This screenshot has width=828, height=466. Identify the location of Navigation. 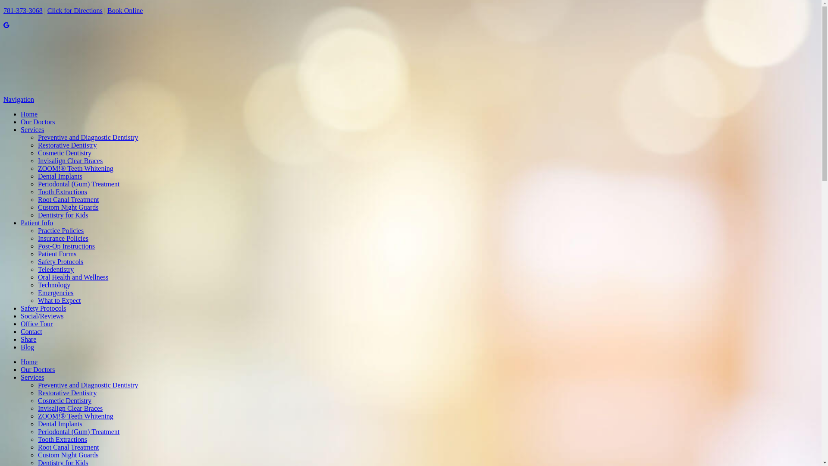
(19, 99).